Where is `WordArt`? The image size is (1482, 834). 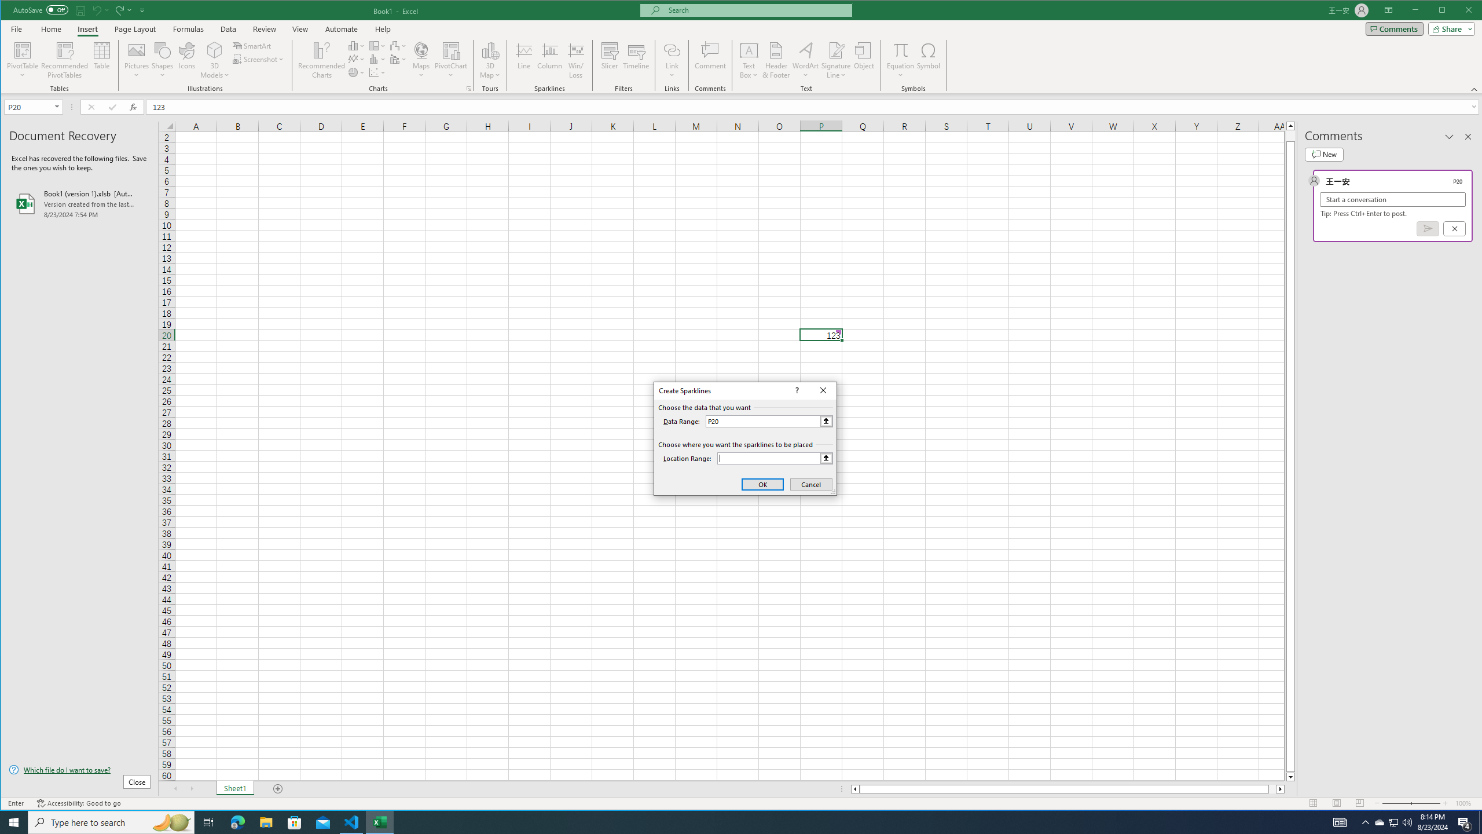 WordArt is located at coordinates (806, 60).